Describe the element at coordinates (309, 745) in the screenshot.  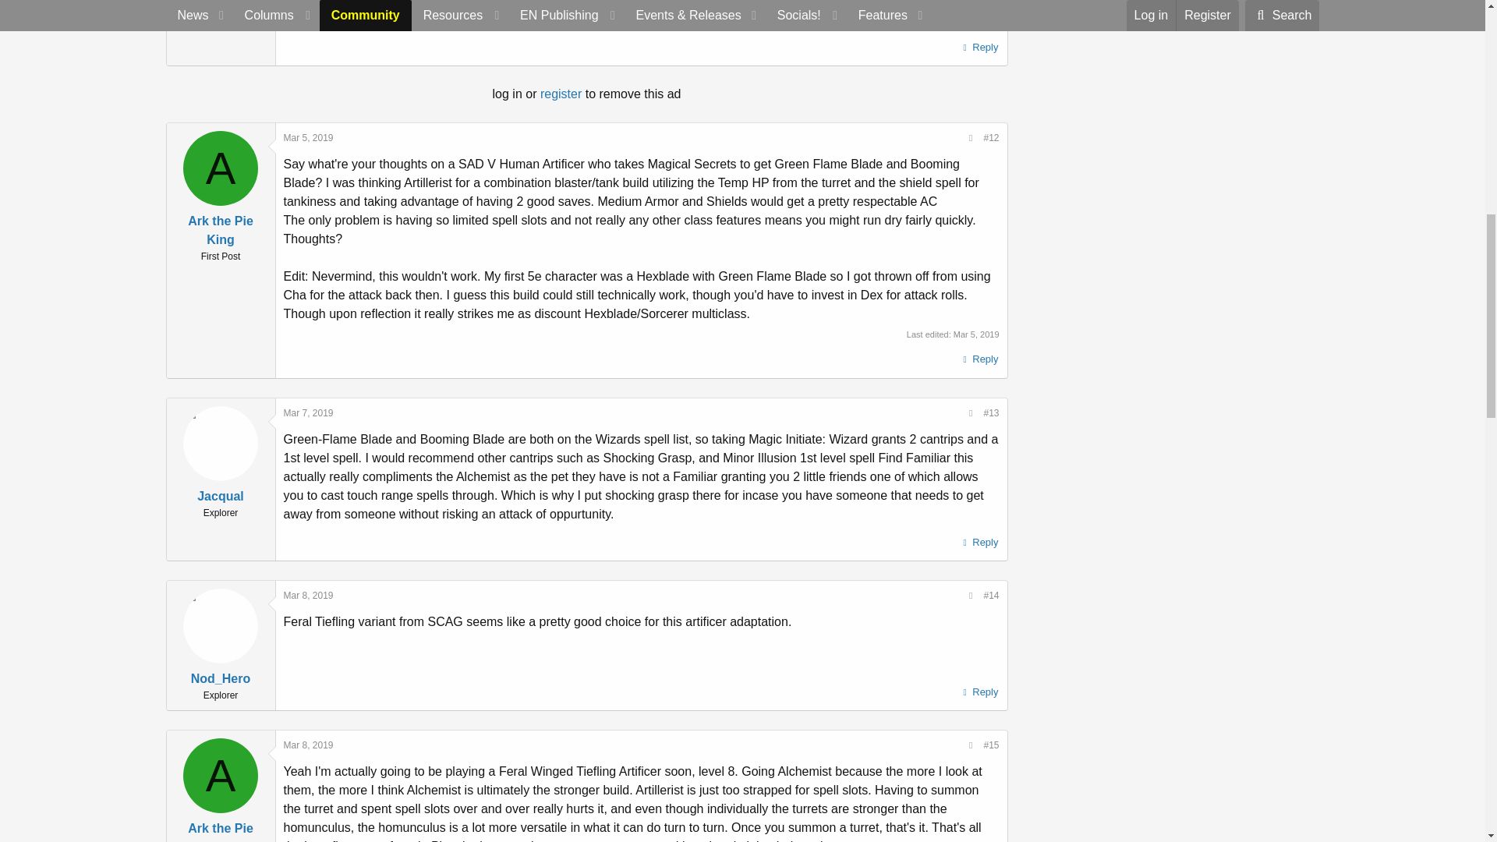
I see `Mar 8, 2019 at 8:11 PM` at that location.